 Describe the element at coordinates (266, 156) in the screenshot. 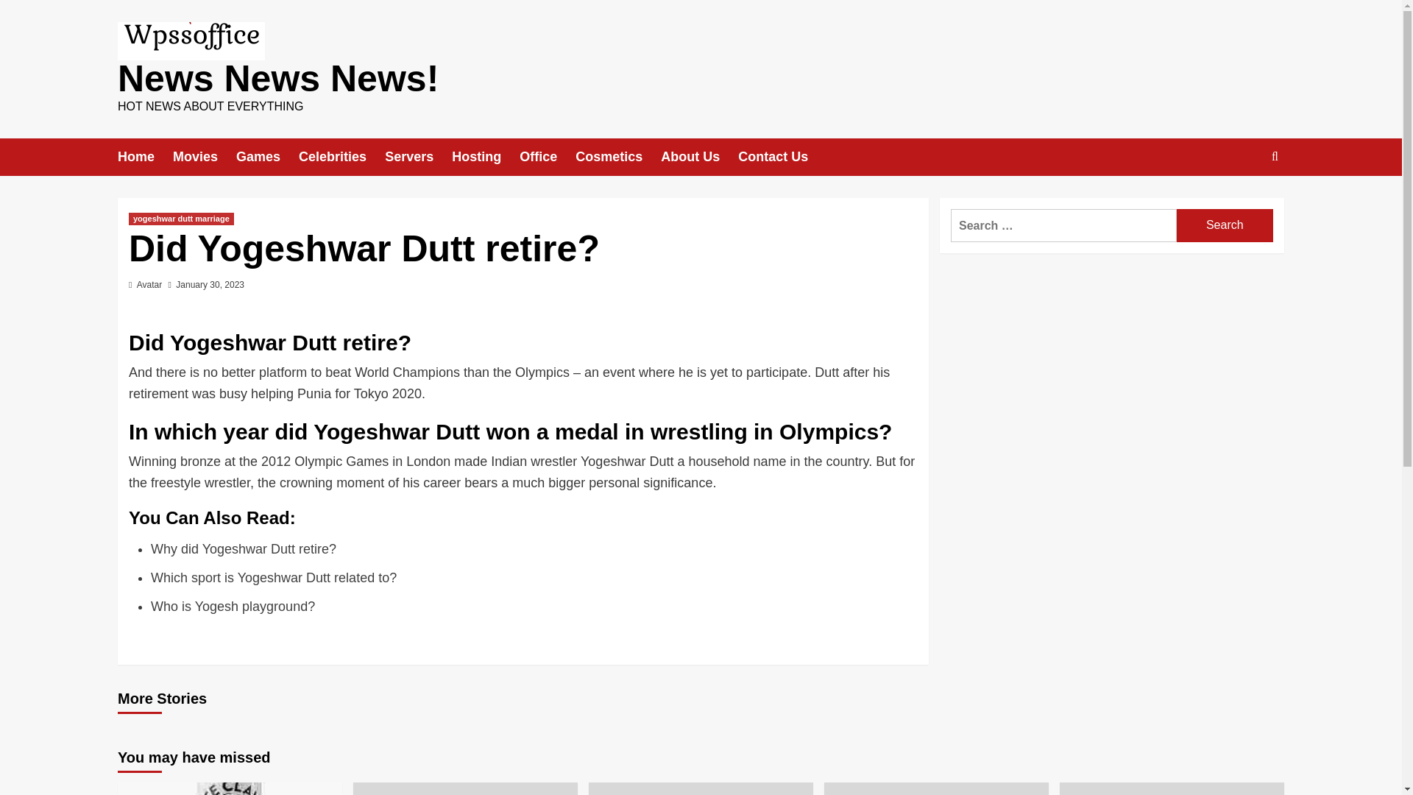

I see `Games` at that location.